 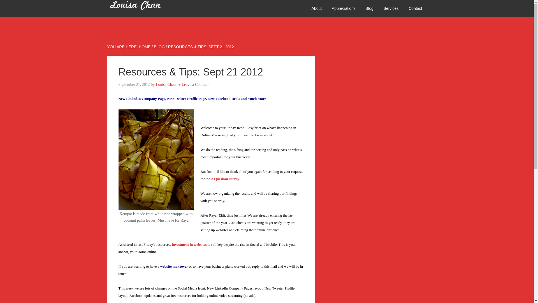 What do you see at coordinates (189, 245) in the screenshot?
I see `investment in websites` at bounding box center [189, 245].